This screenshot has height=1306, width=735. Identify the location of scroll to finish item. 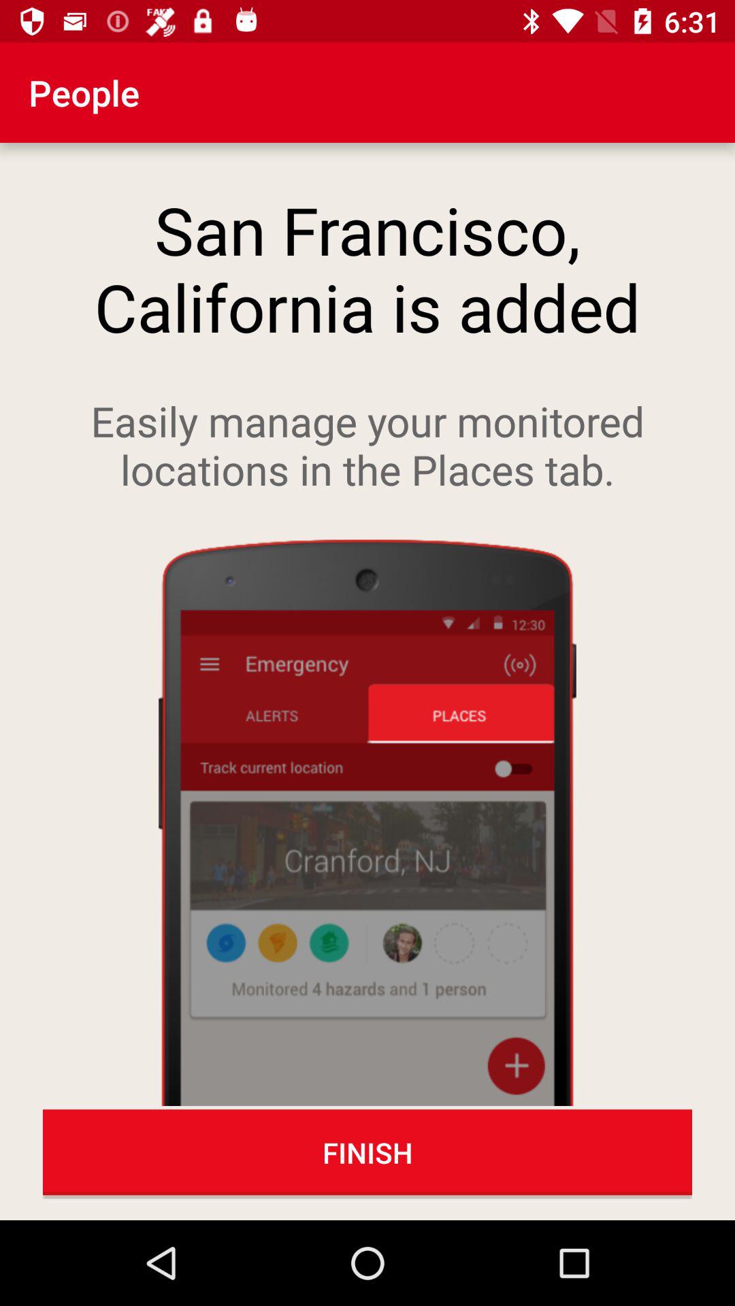
(367, 1152).